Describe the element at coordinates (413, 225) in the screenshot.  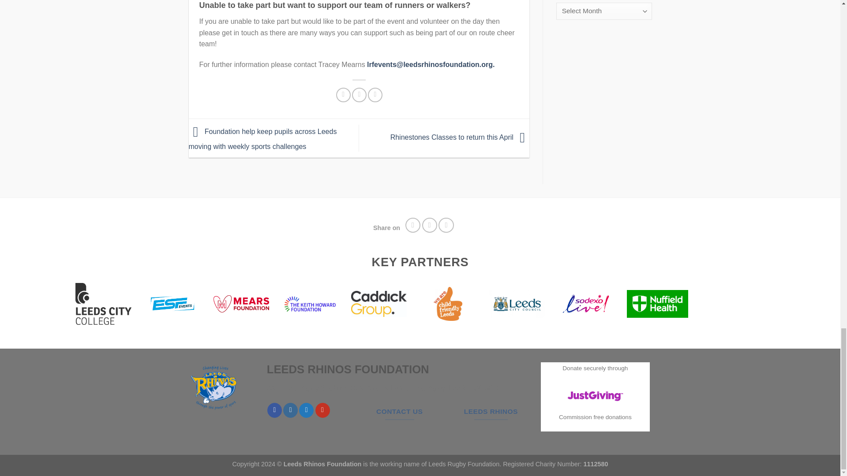
I see `Share on Facebook` at that location.